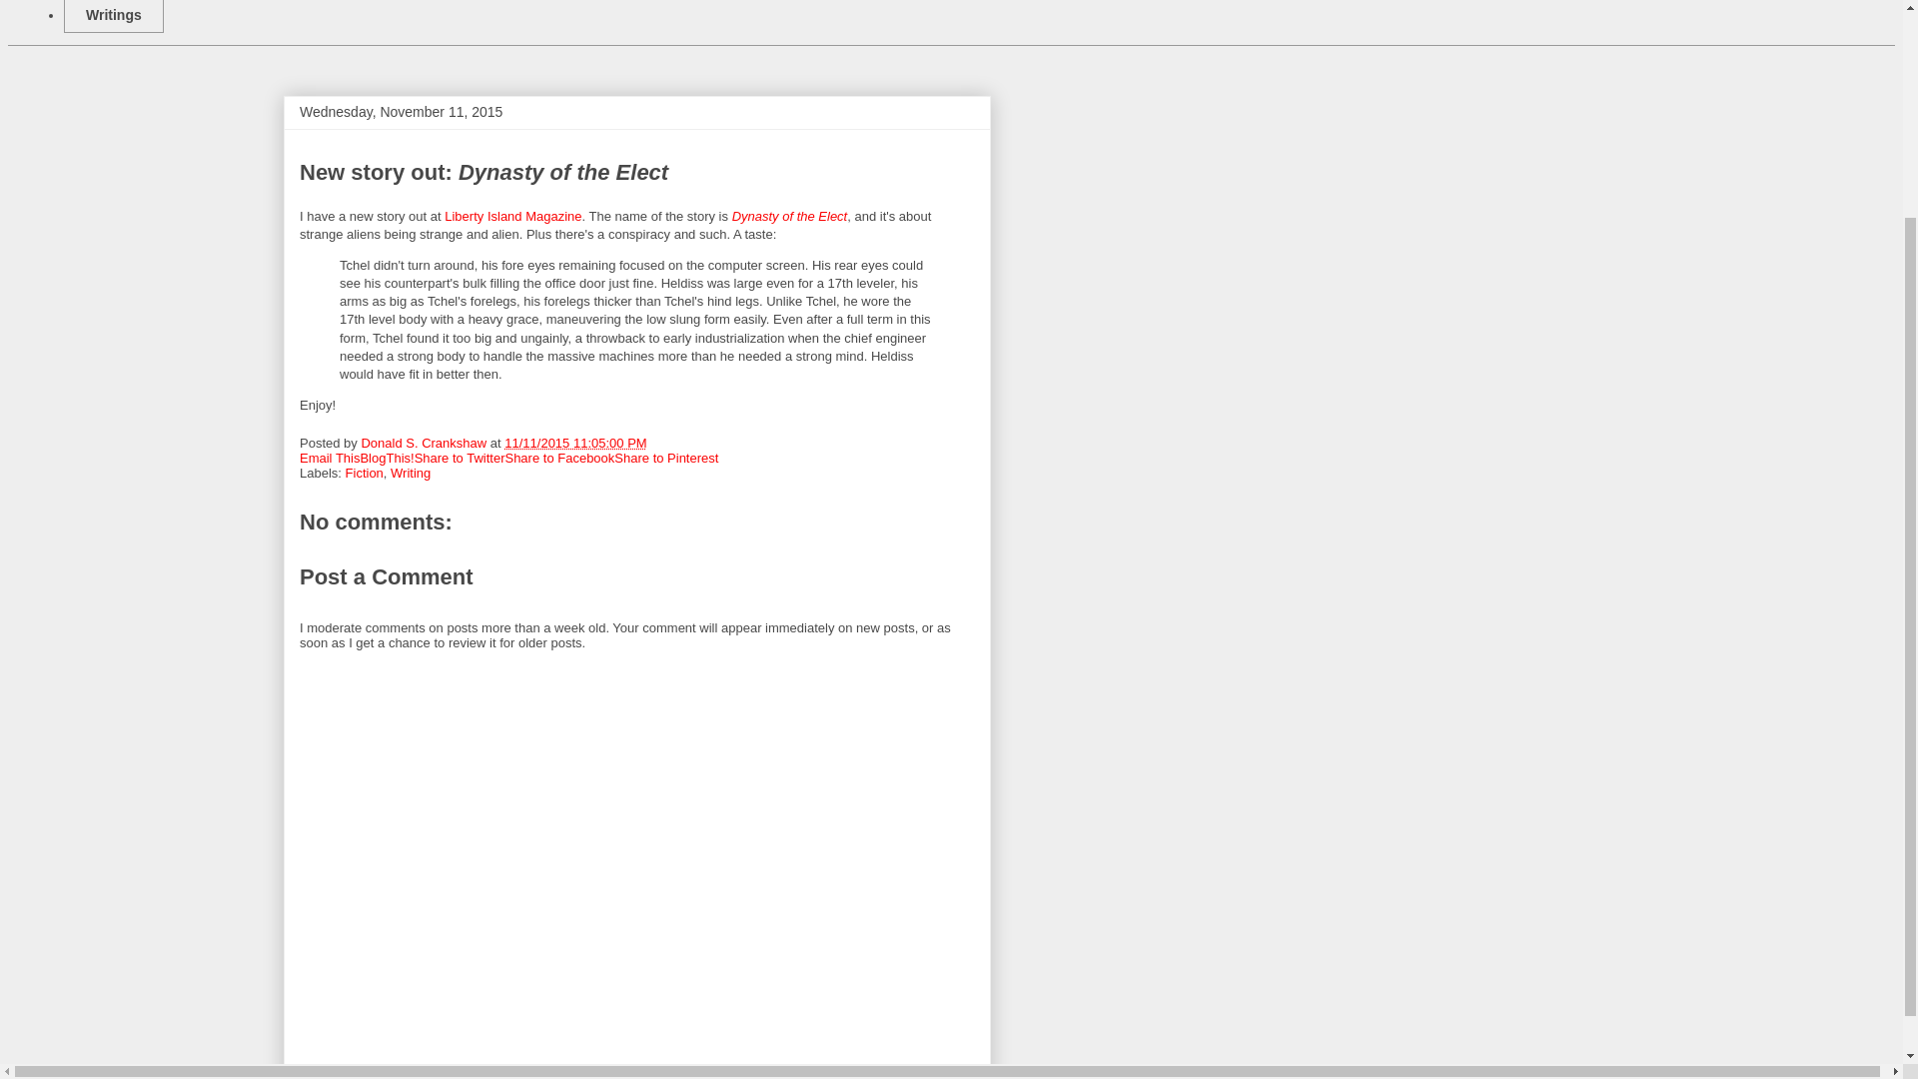 Image resolution: width=1918 pixels, height=1079 pixels. Describe the element at coordinates (113, 16) in the screenshot. I see `Writings` at that location.